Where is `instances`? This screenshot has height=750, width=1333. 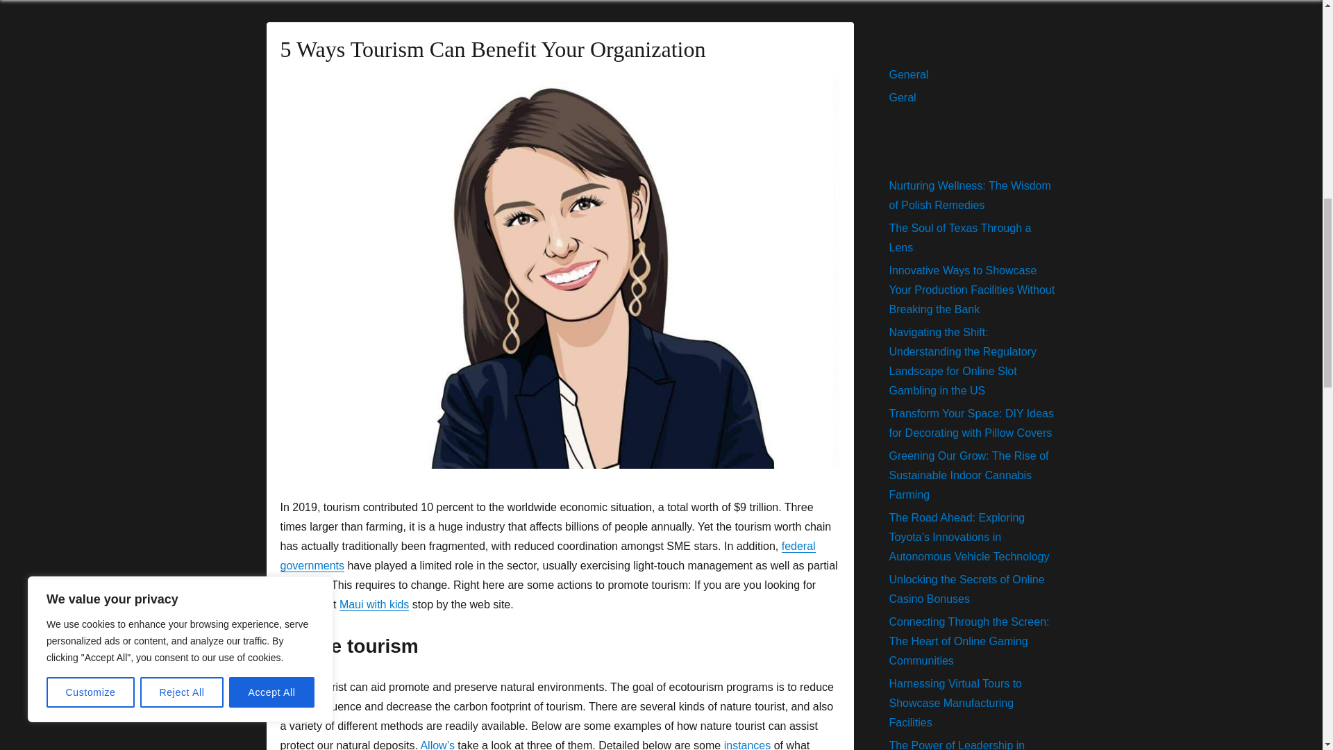 instances is located at coordinates (747, 744).